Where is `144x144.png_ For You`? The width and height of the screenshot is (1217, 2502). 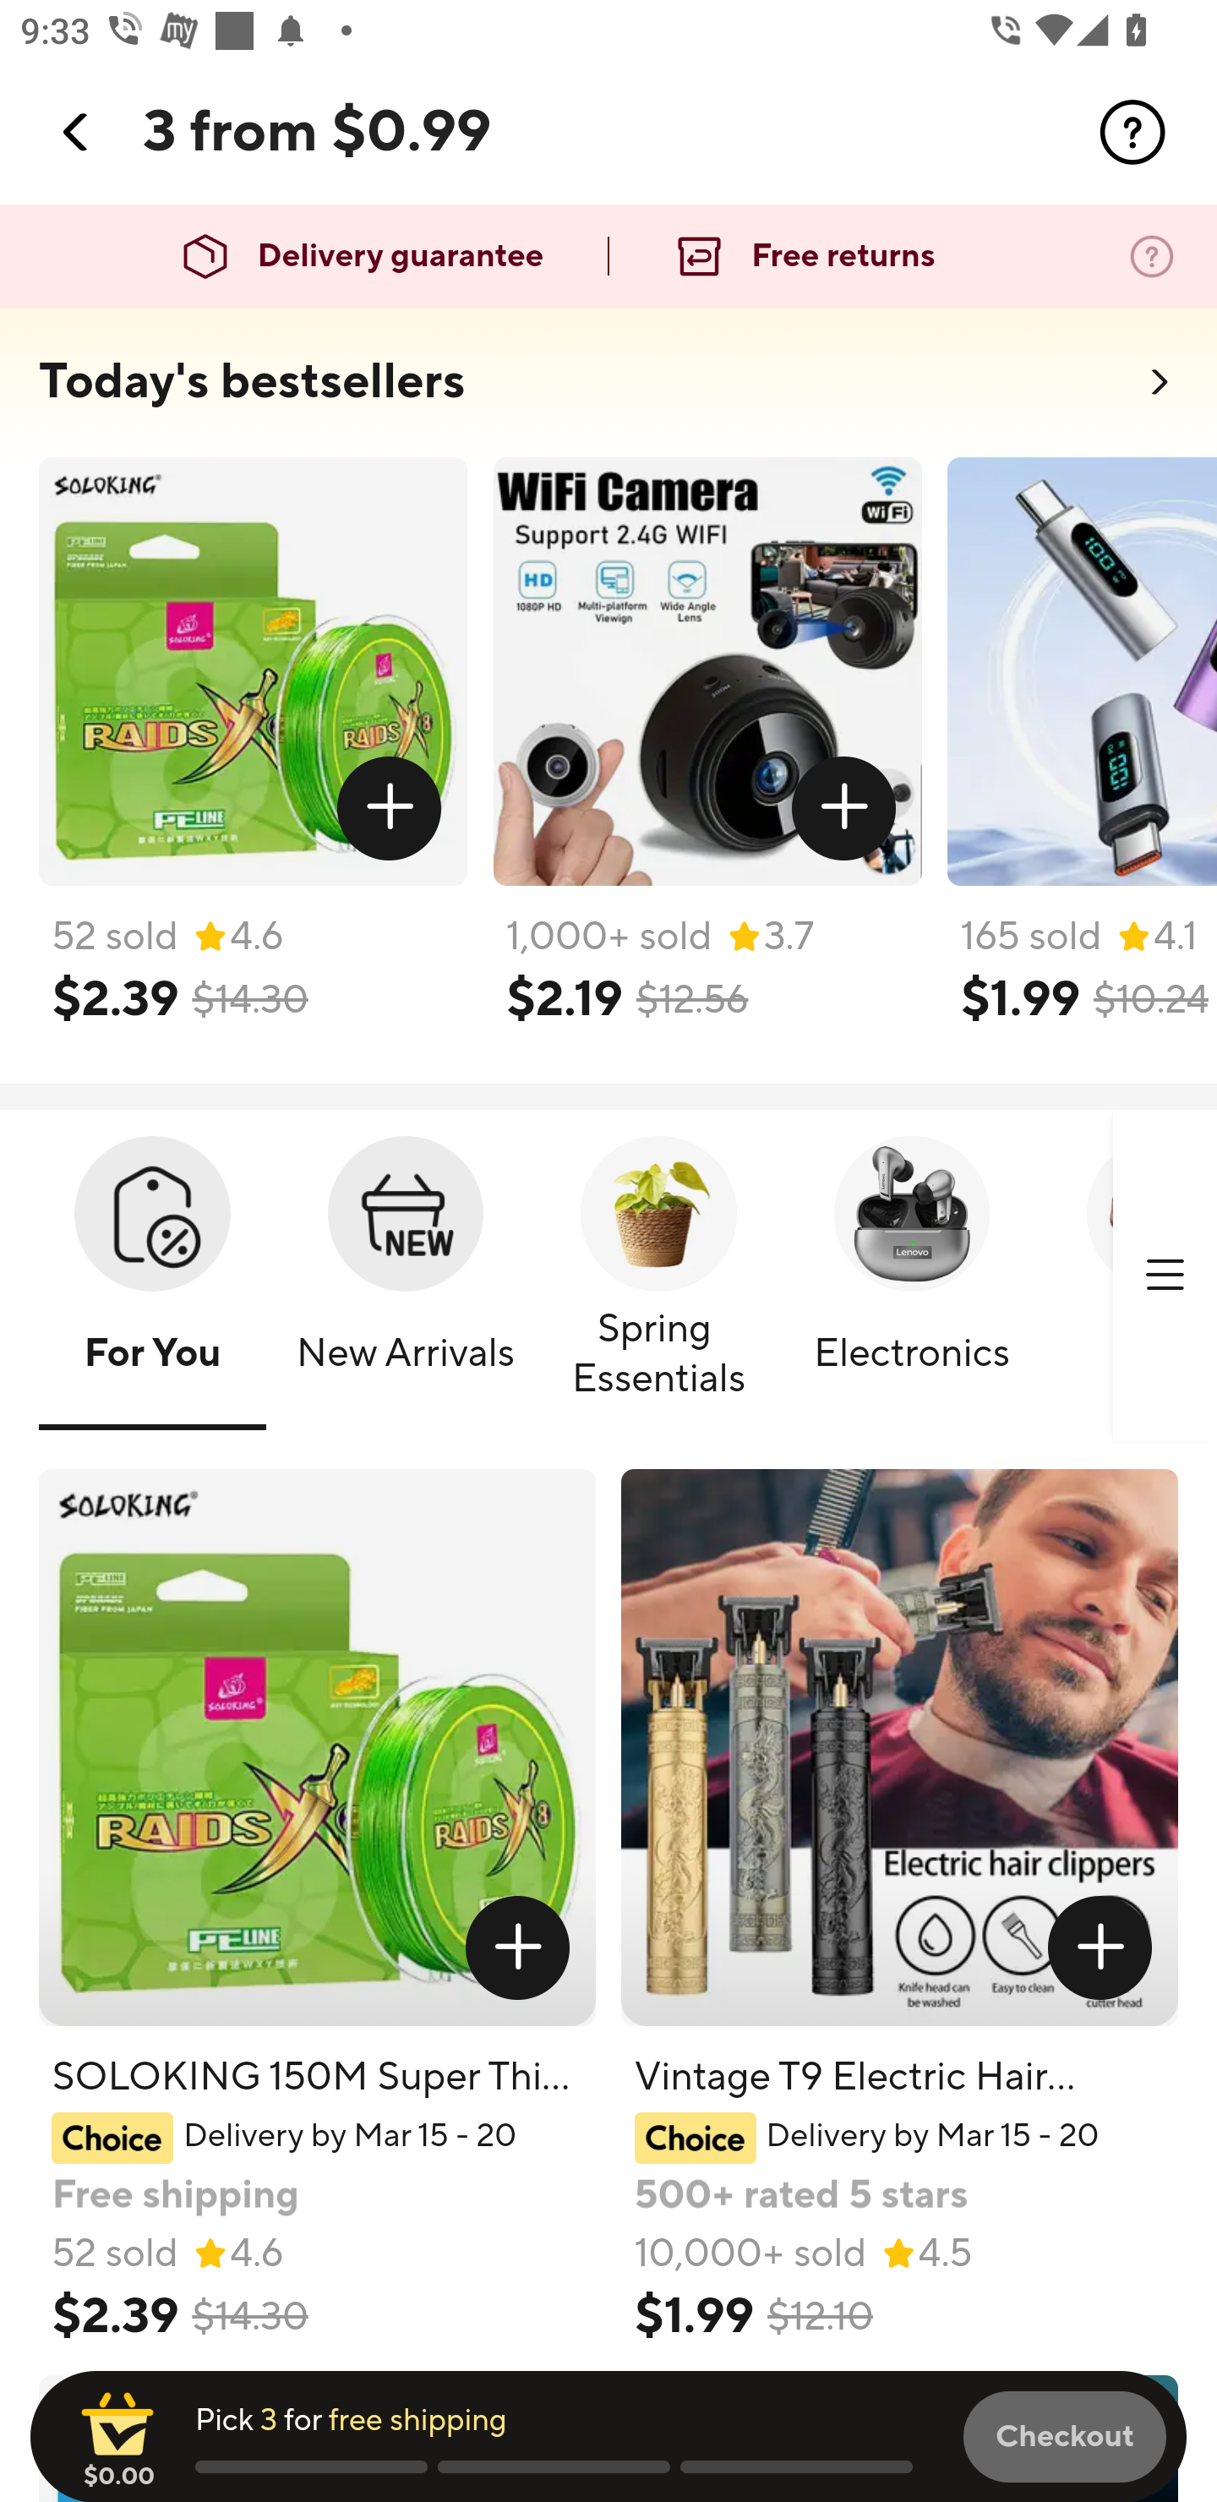
144x144.png_ For You is located at coordinates (152, 1277).